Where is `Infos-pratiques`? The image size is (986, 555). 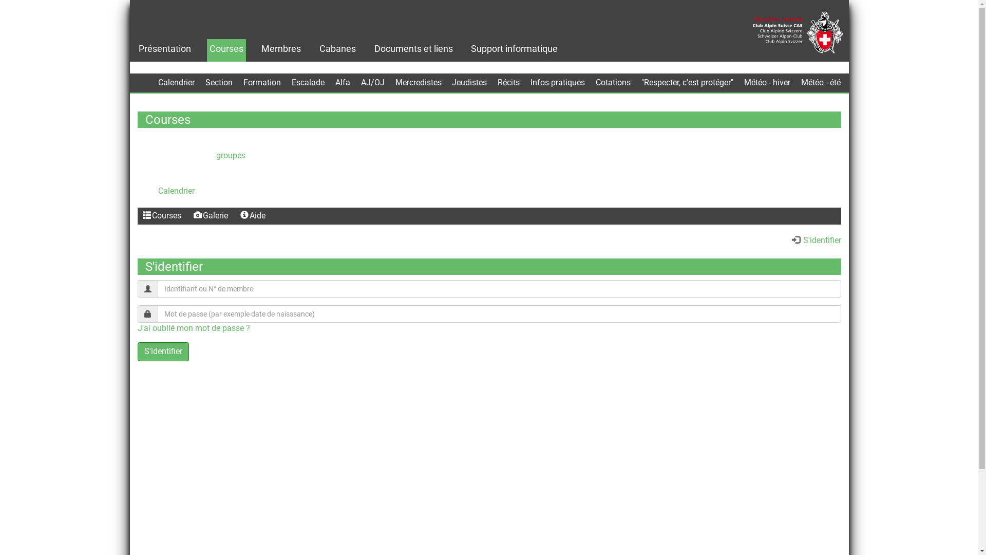
Infos-pratiques is located at coordinates (558, 82).